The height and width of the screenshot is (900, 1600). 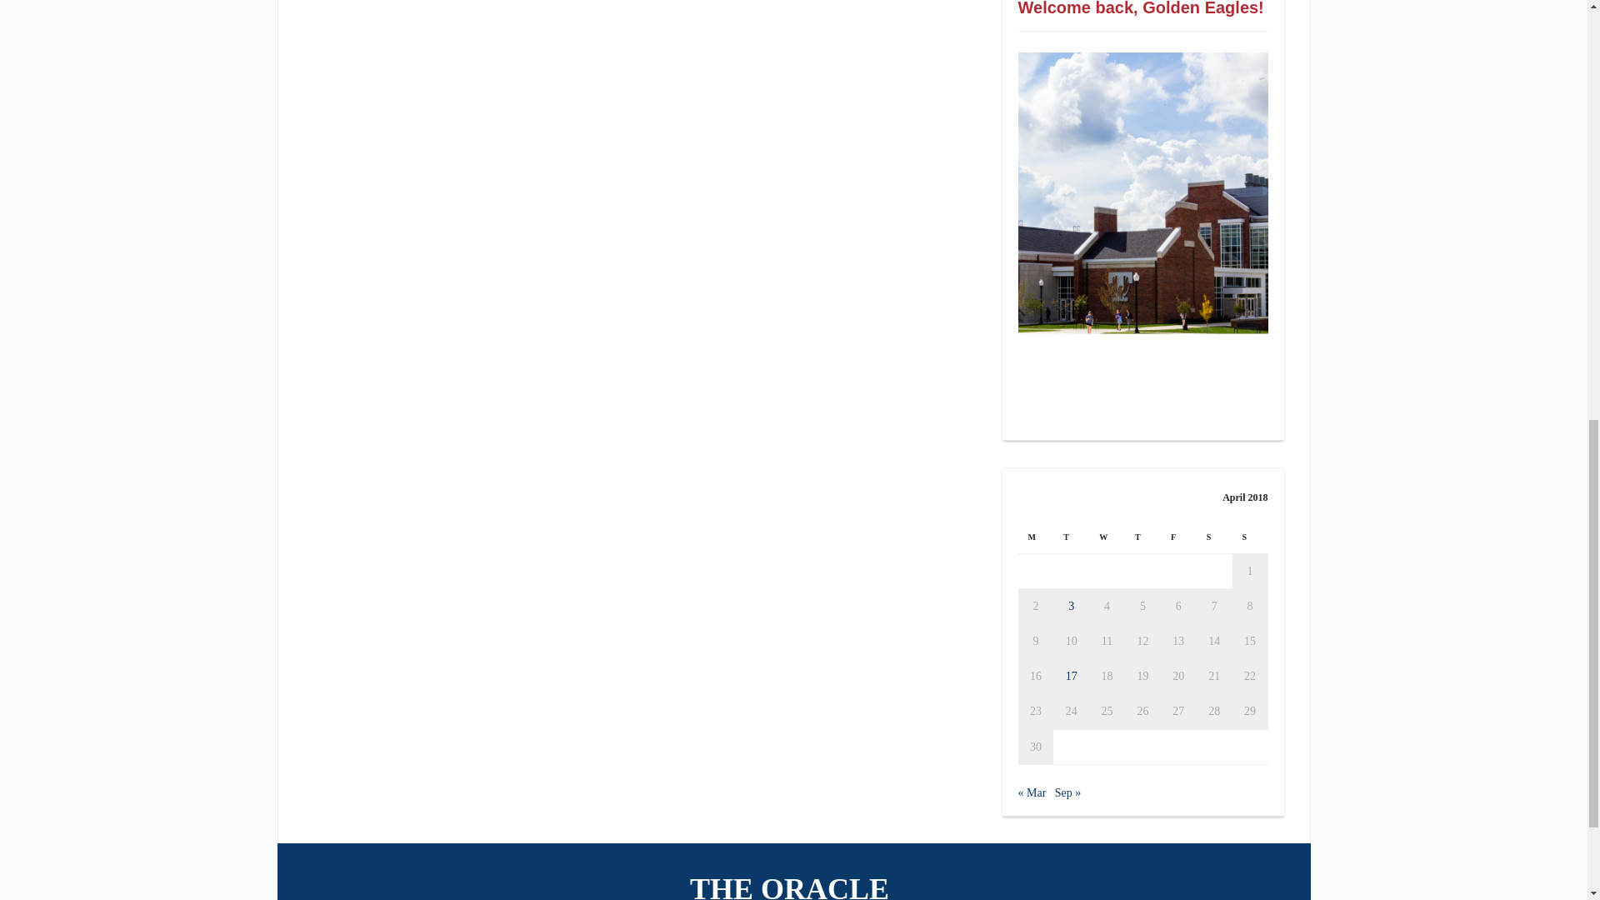 I want to click on Monday, so click(x=1036, y=537).